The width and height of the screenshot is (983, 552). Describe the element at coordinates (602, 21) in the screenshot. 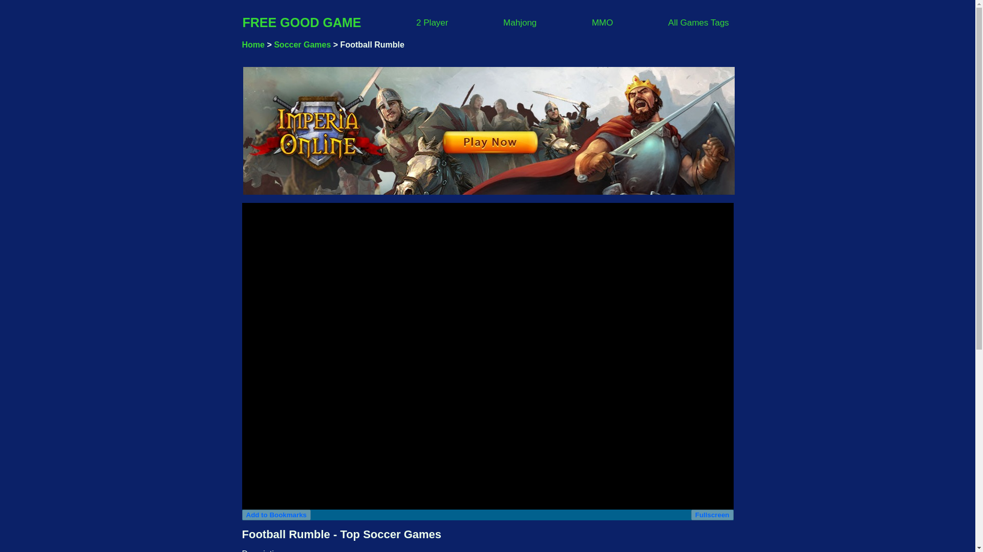

I see `Top MMO Games` at that location.